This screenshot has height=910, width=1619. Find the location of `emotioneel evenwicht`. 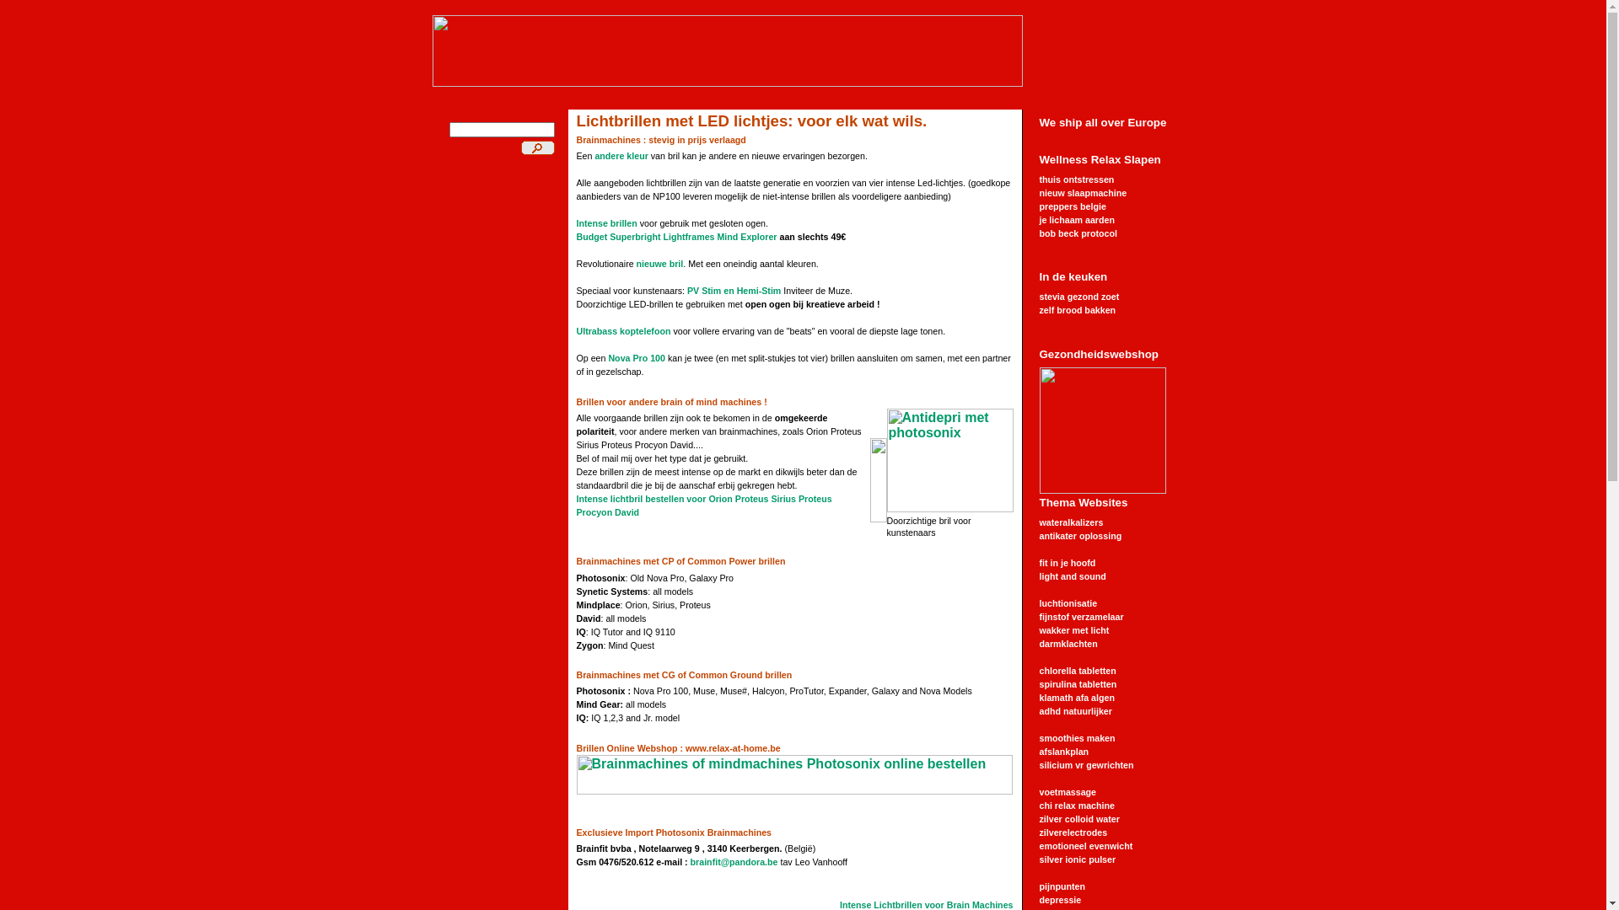

emotioneel evenwicht is located at coordinates (1086, 846).